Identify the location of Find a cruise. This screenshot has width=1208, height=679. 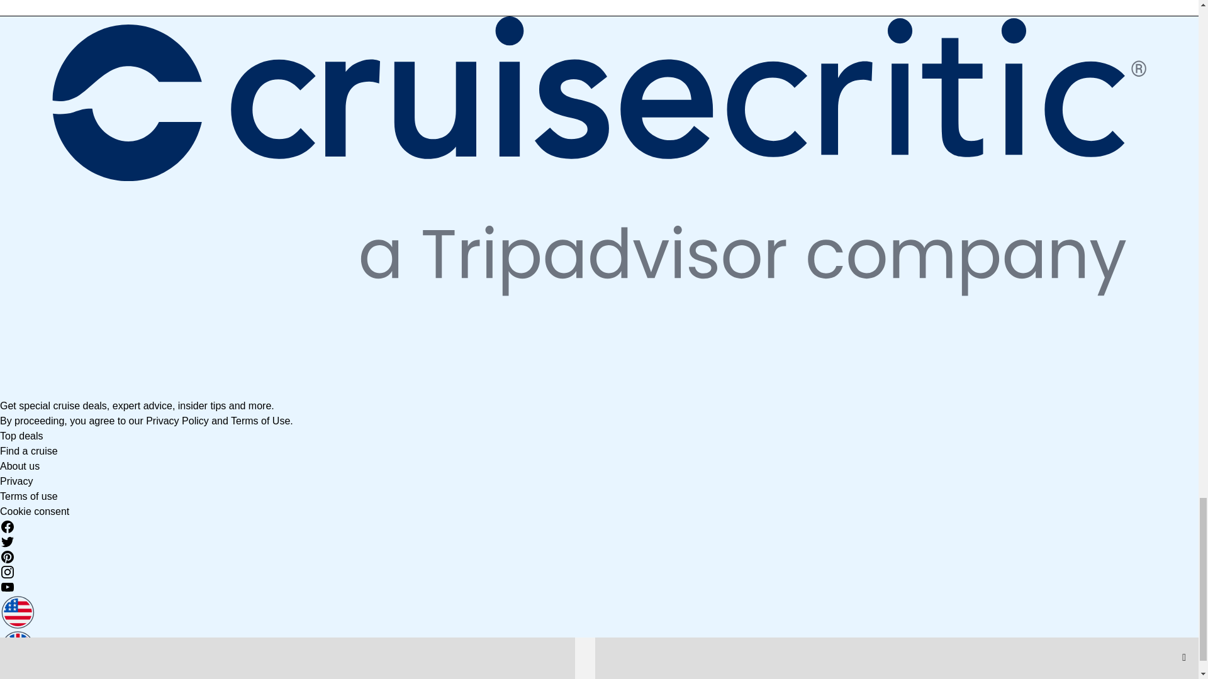
(29, 450).